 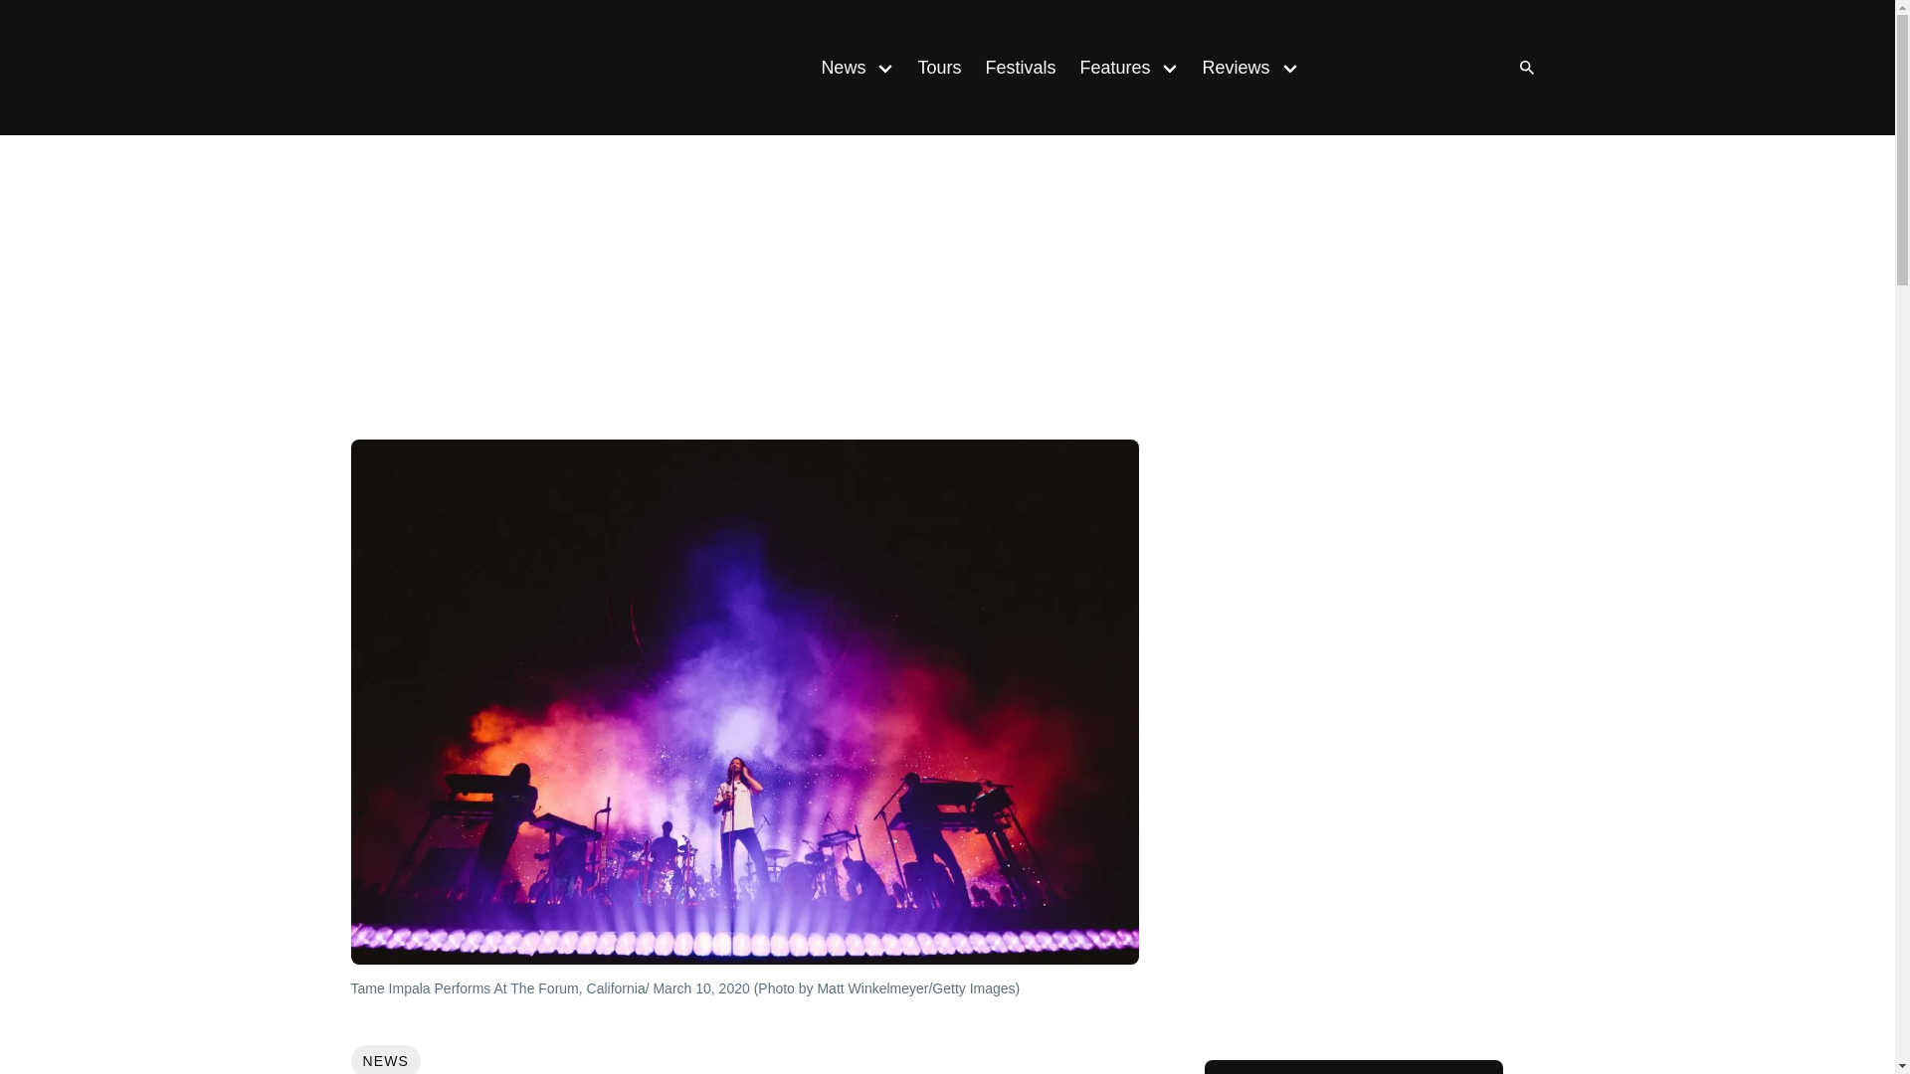 I want to click on 3rd party ad content, so click(x=946, y=291).